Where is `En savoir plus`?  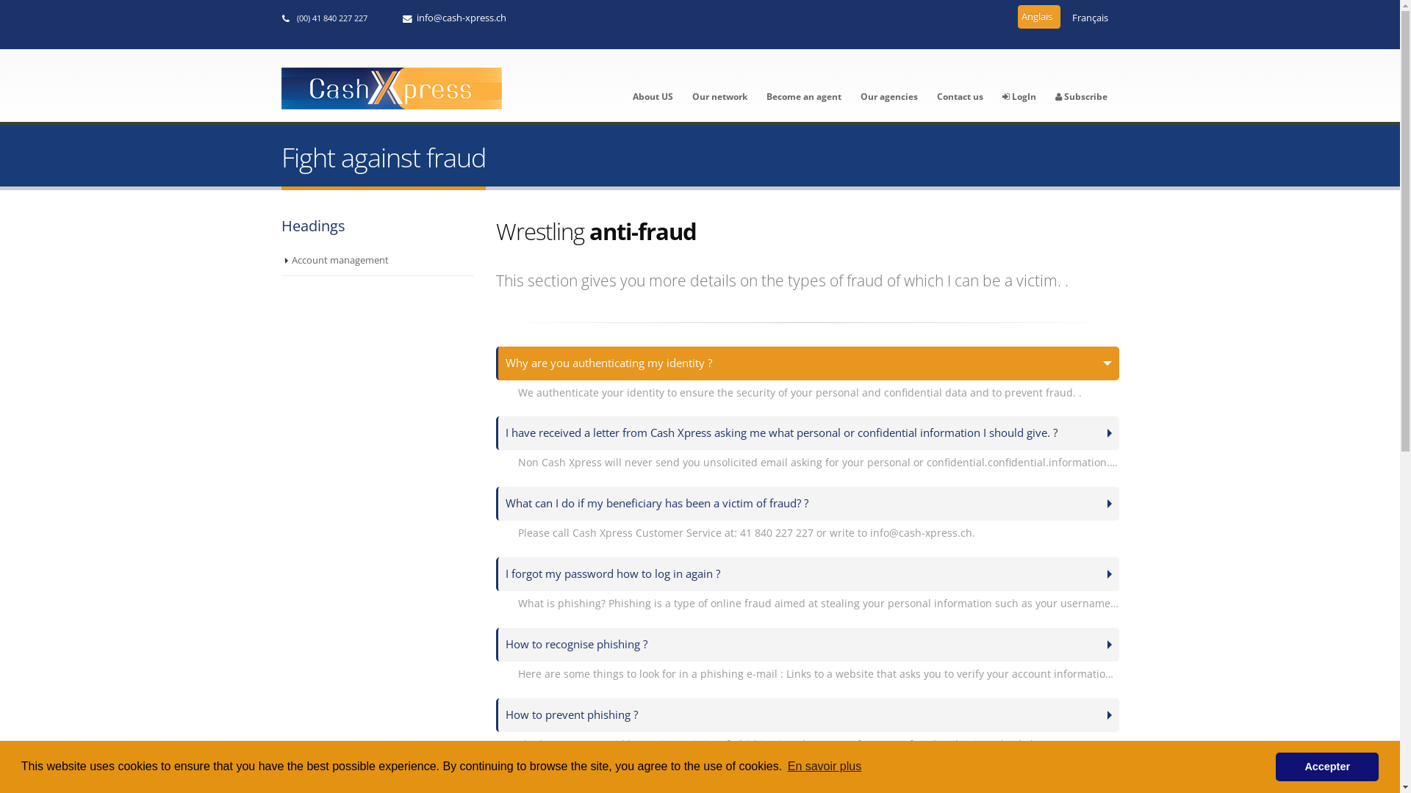 En savoir plus is located at coordinates (825, 767).